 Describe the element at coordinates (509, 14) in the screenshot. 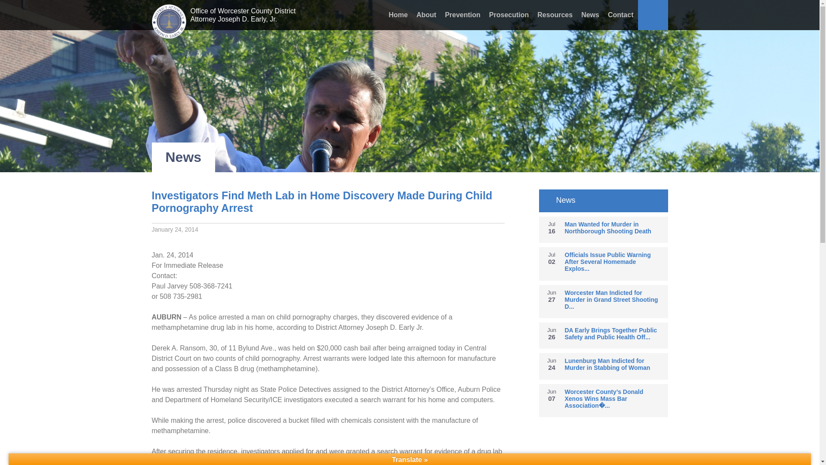

I see `Prosecution` at that location.